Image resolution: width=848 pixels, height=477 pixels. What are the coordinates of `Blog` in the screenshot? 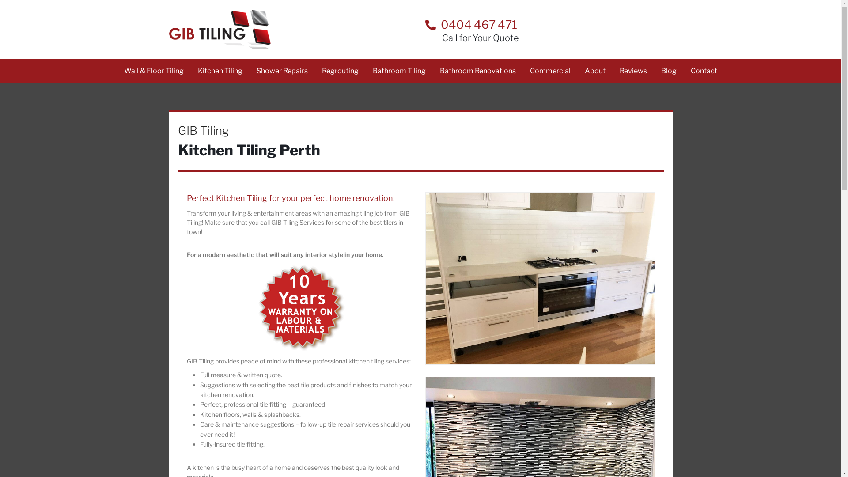 It's located at (669, 71).